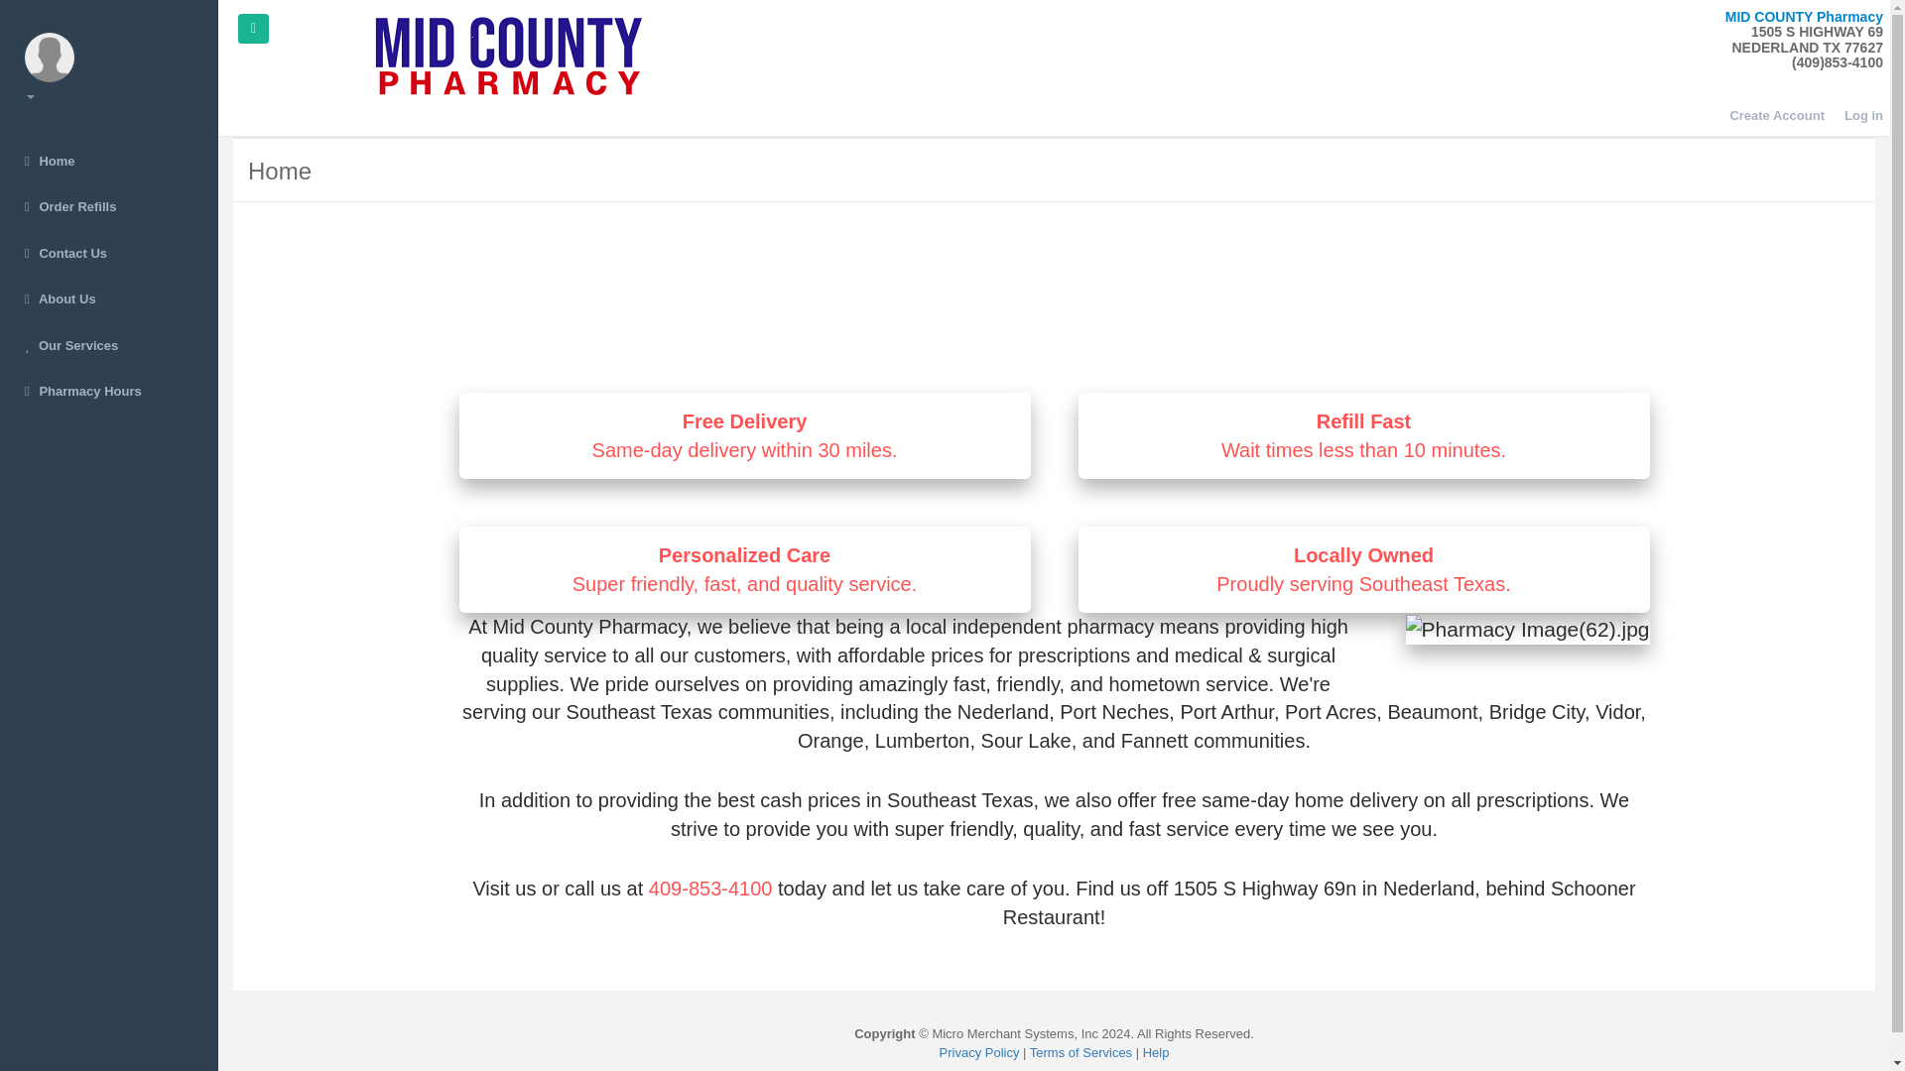 The height and width of the screenshot is (1071, 1905). What do you see at coordinates (109, 346) in the screenshot?
I see `Our Services` at bounding box center [109, 346].